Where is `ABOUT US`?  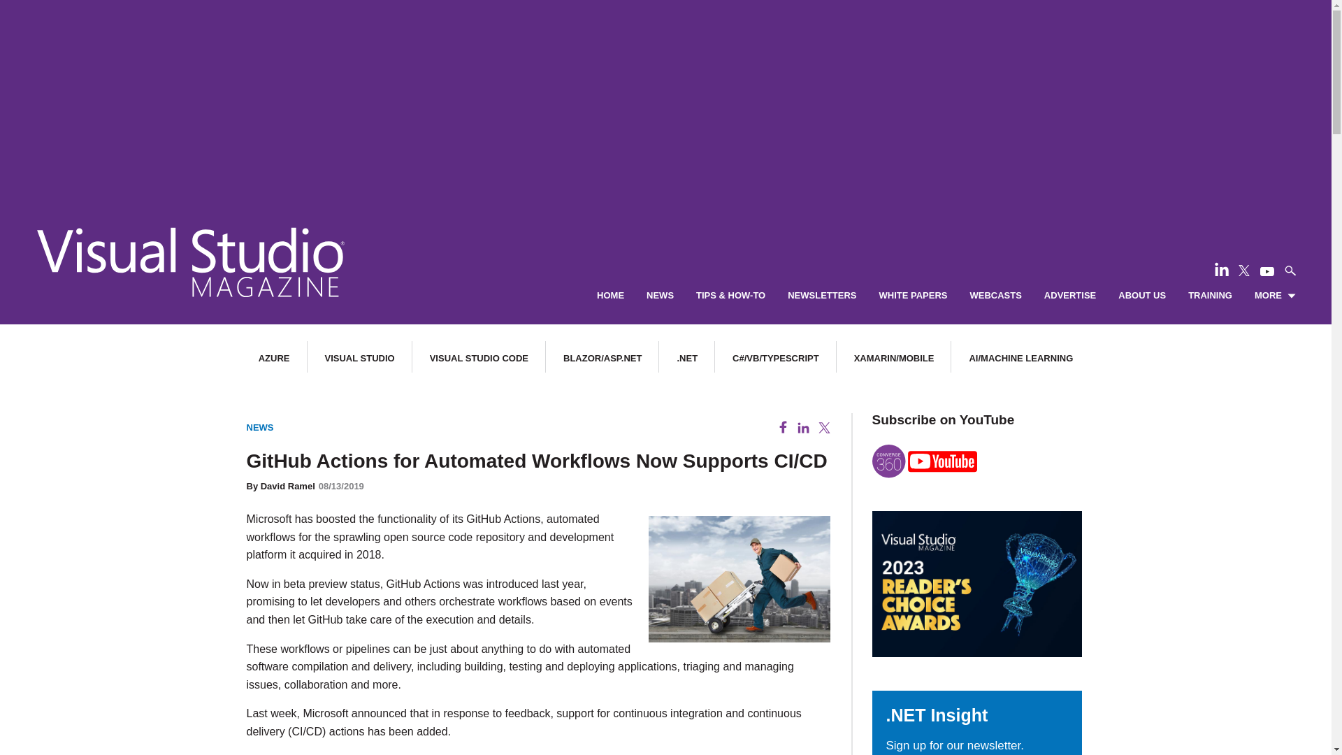 ABOUT US is located at coordinates (1142, 296).